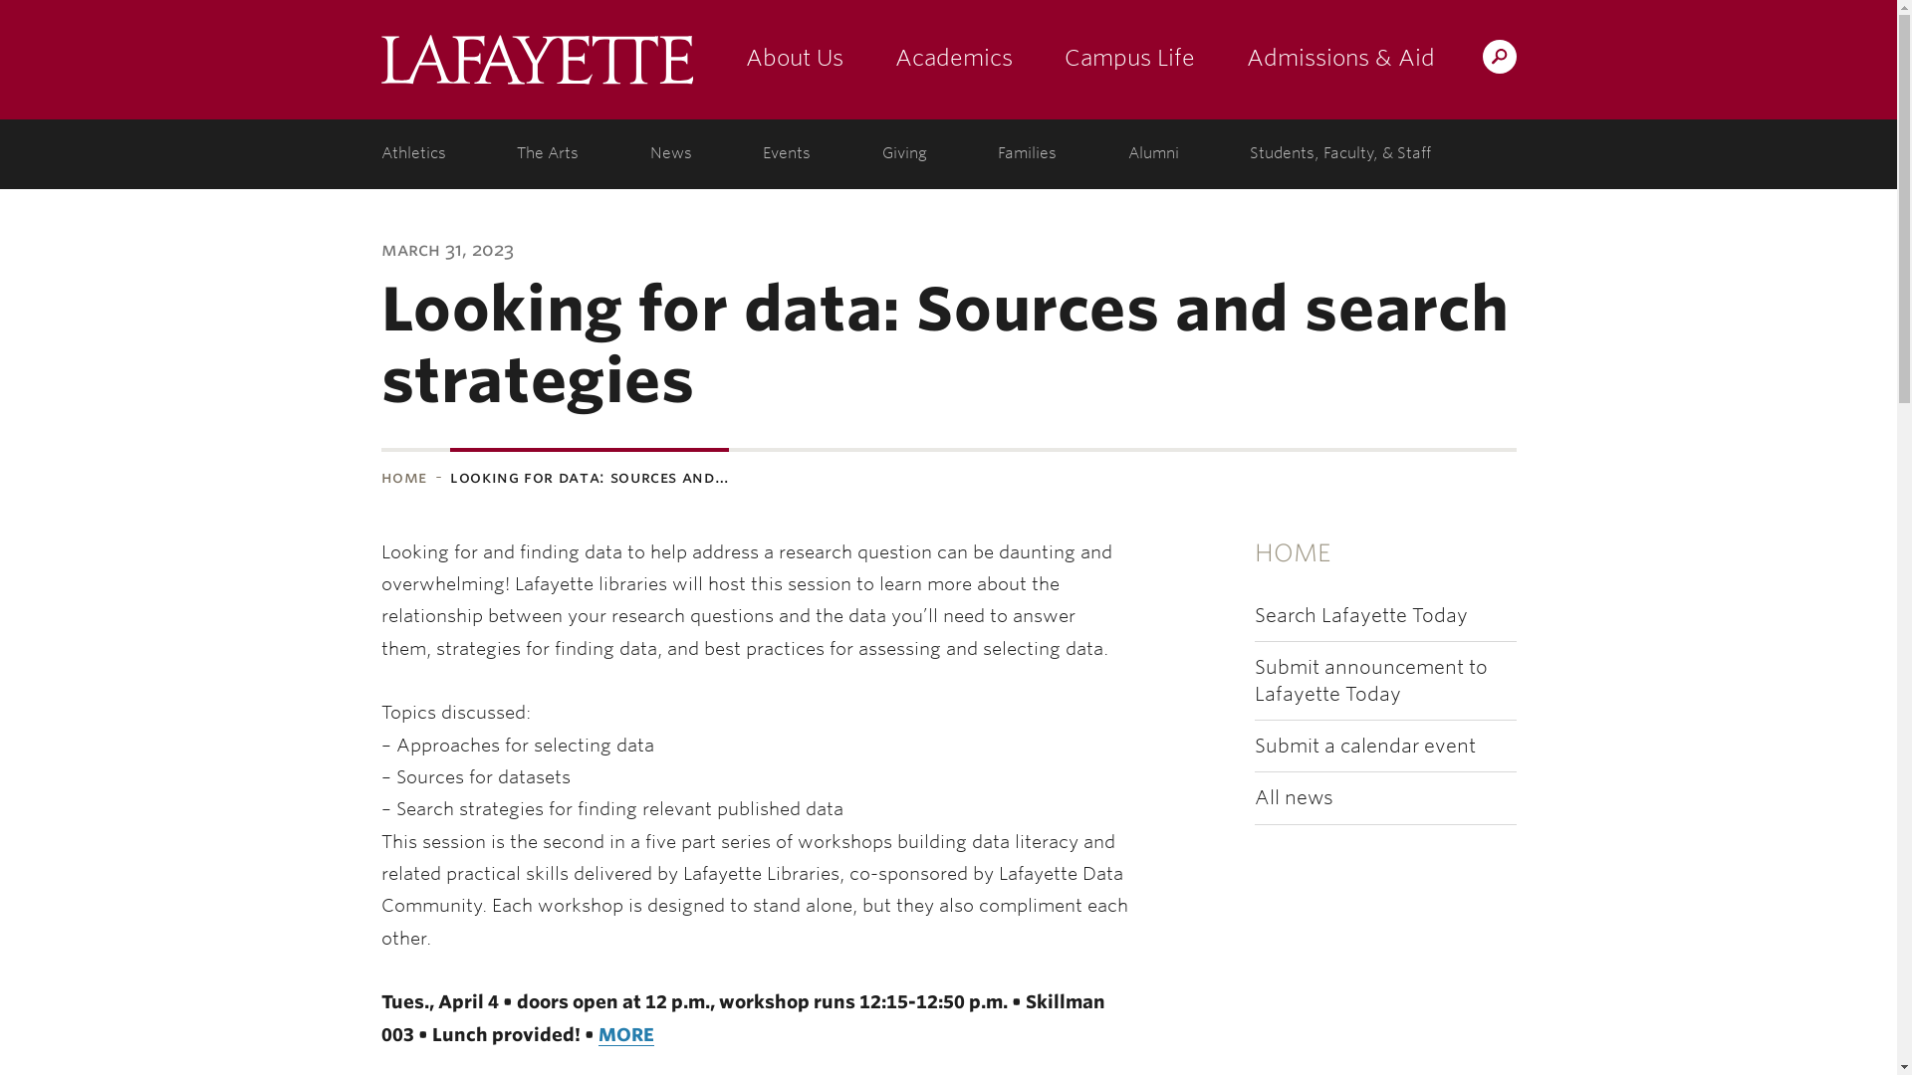 The width and height of the screenshot is (1912, 1075). I want to click on Campus Life, so click(1129, 60).